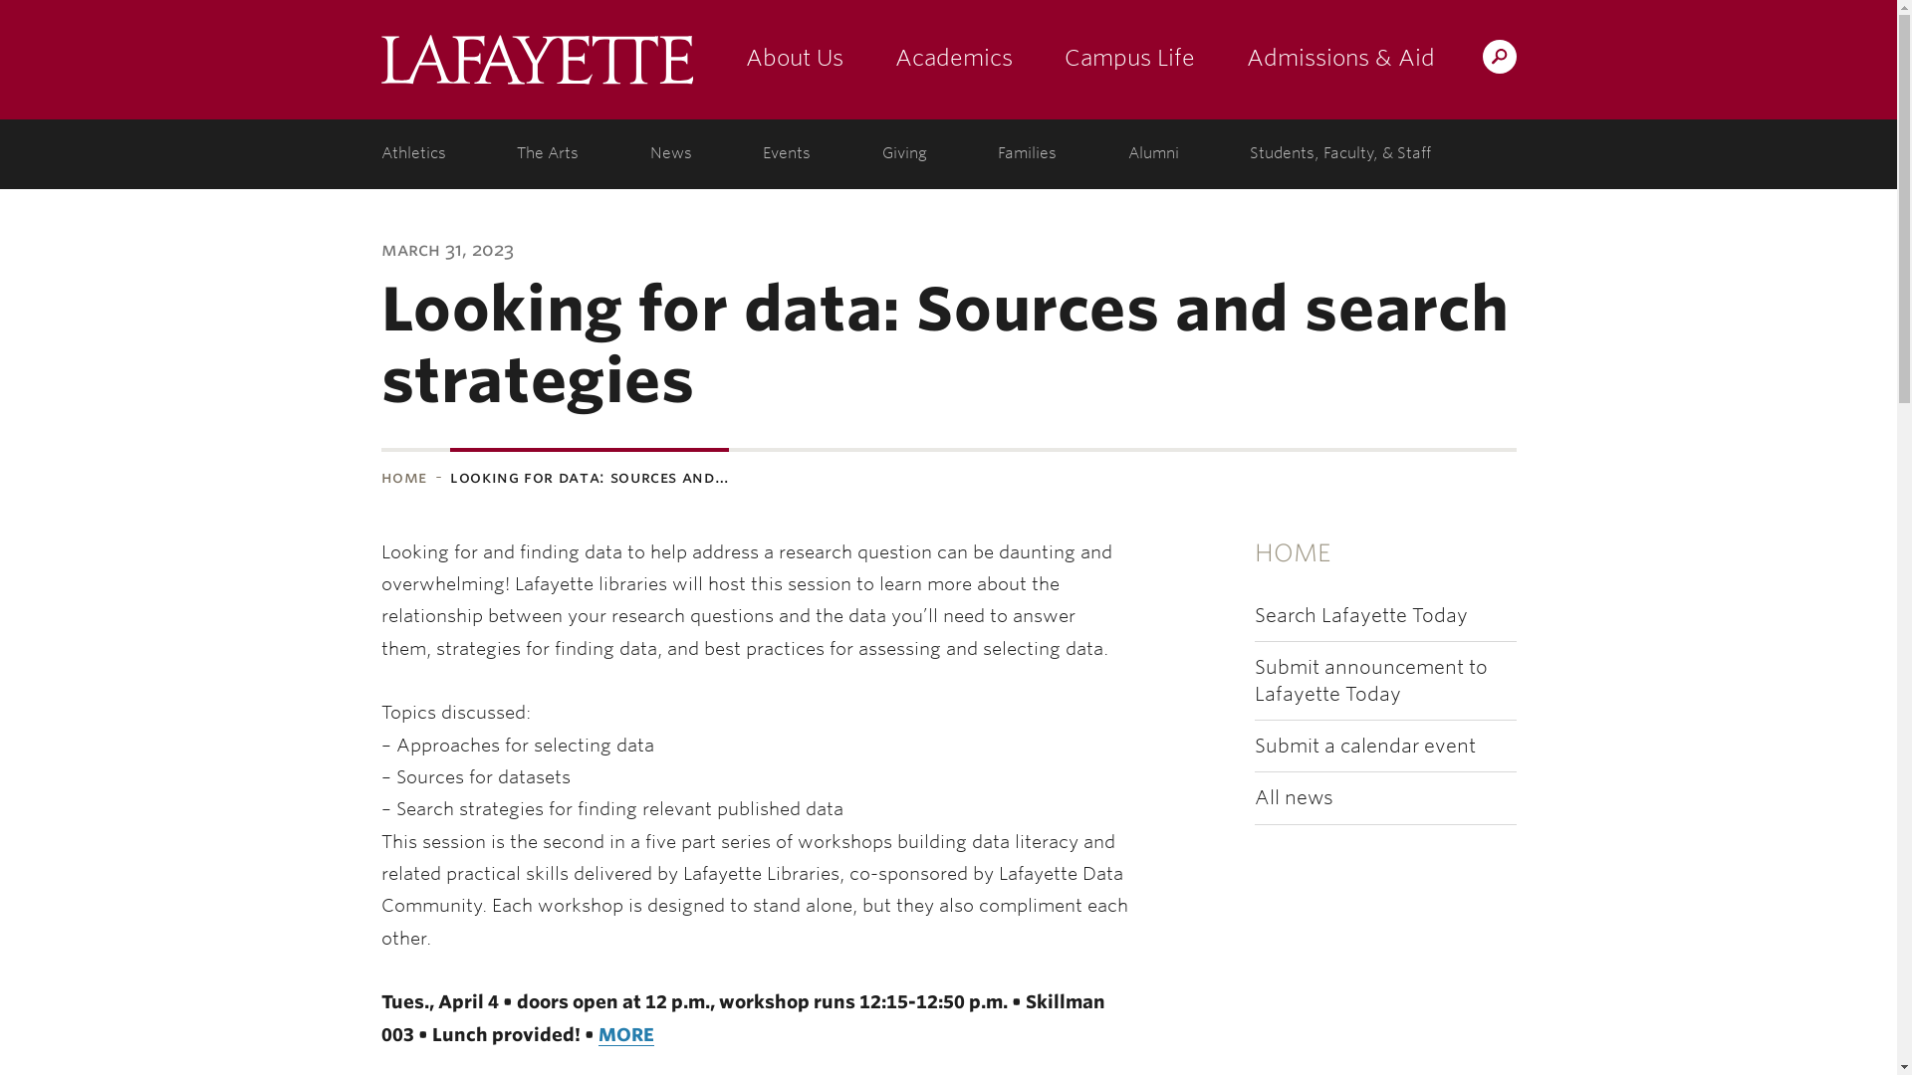 The width and height of the screenshot is (1912, 1075). I want to click on Campus Life, so click(1129, 60).